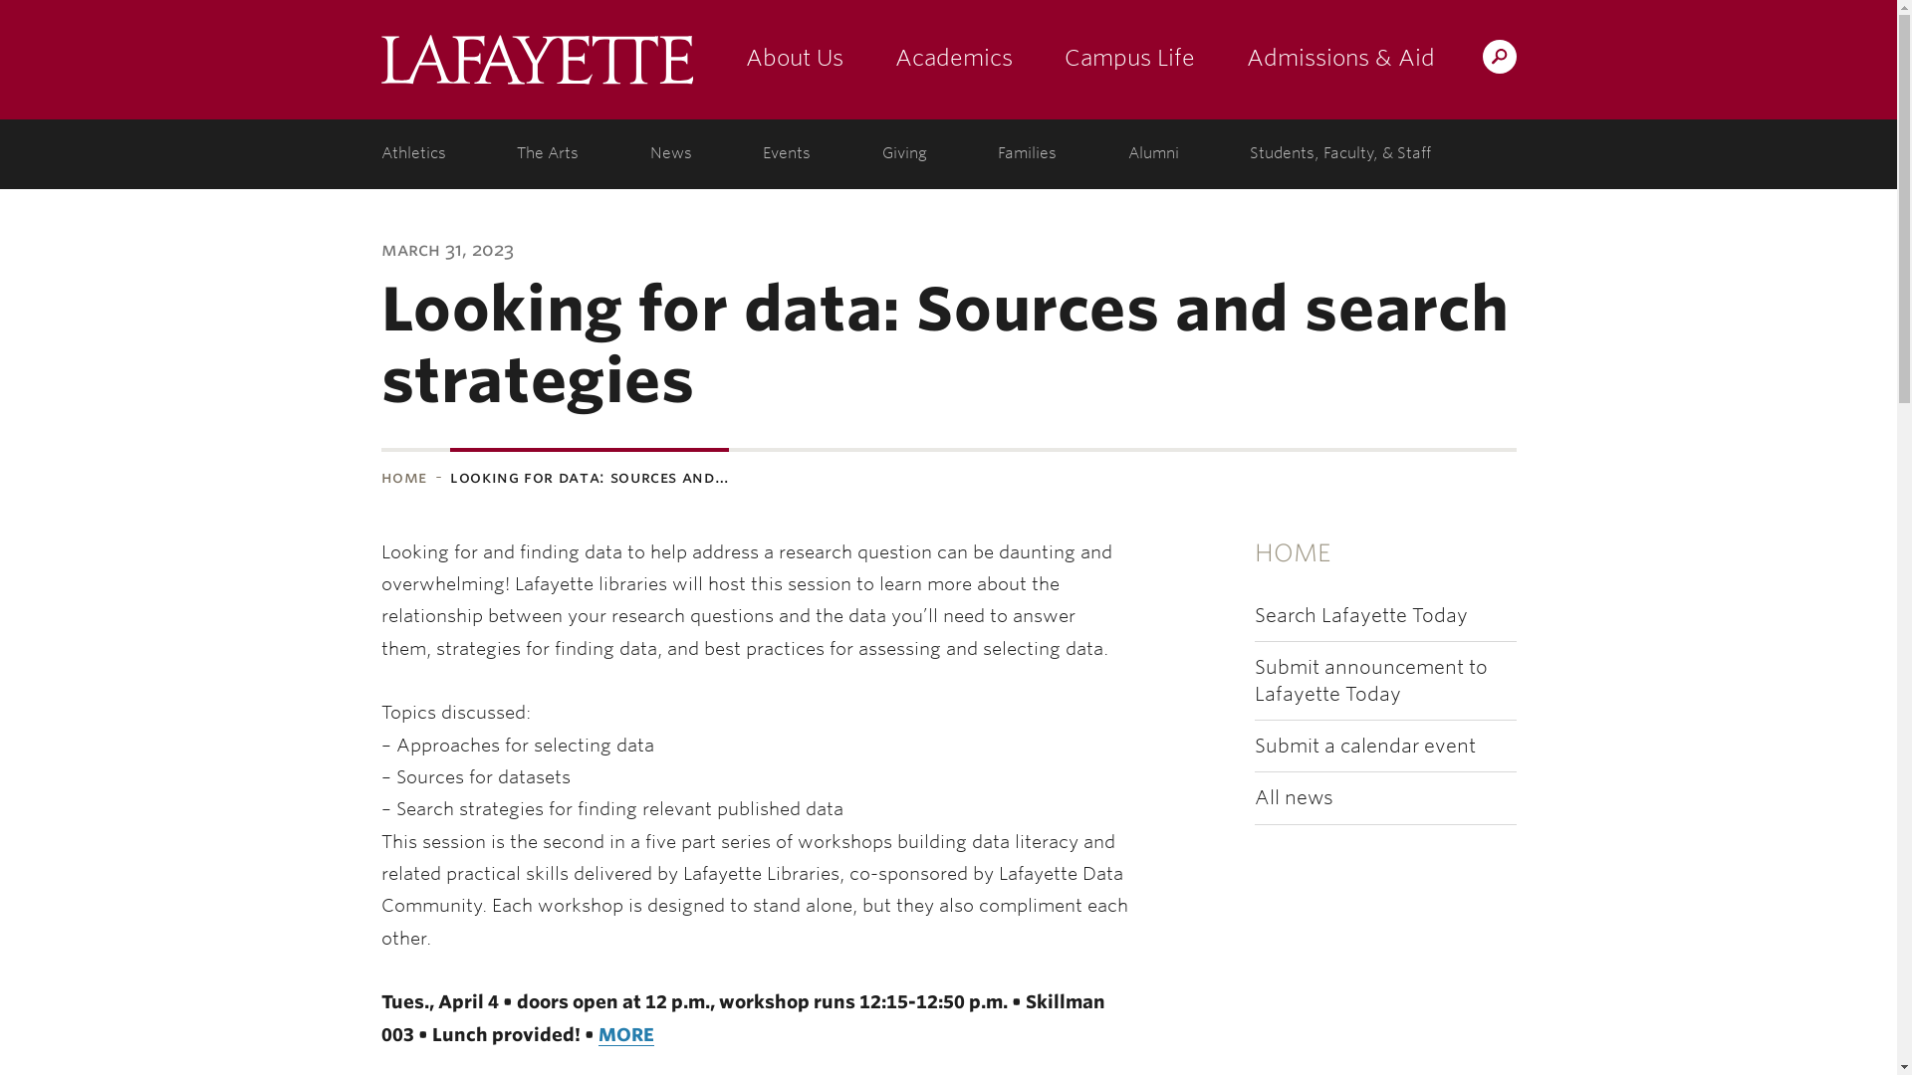 The width and height of the screenshot is (1912, 1075). I want to click on Campus Life, so click(1129, 60).